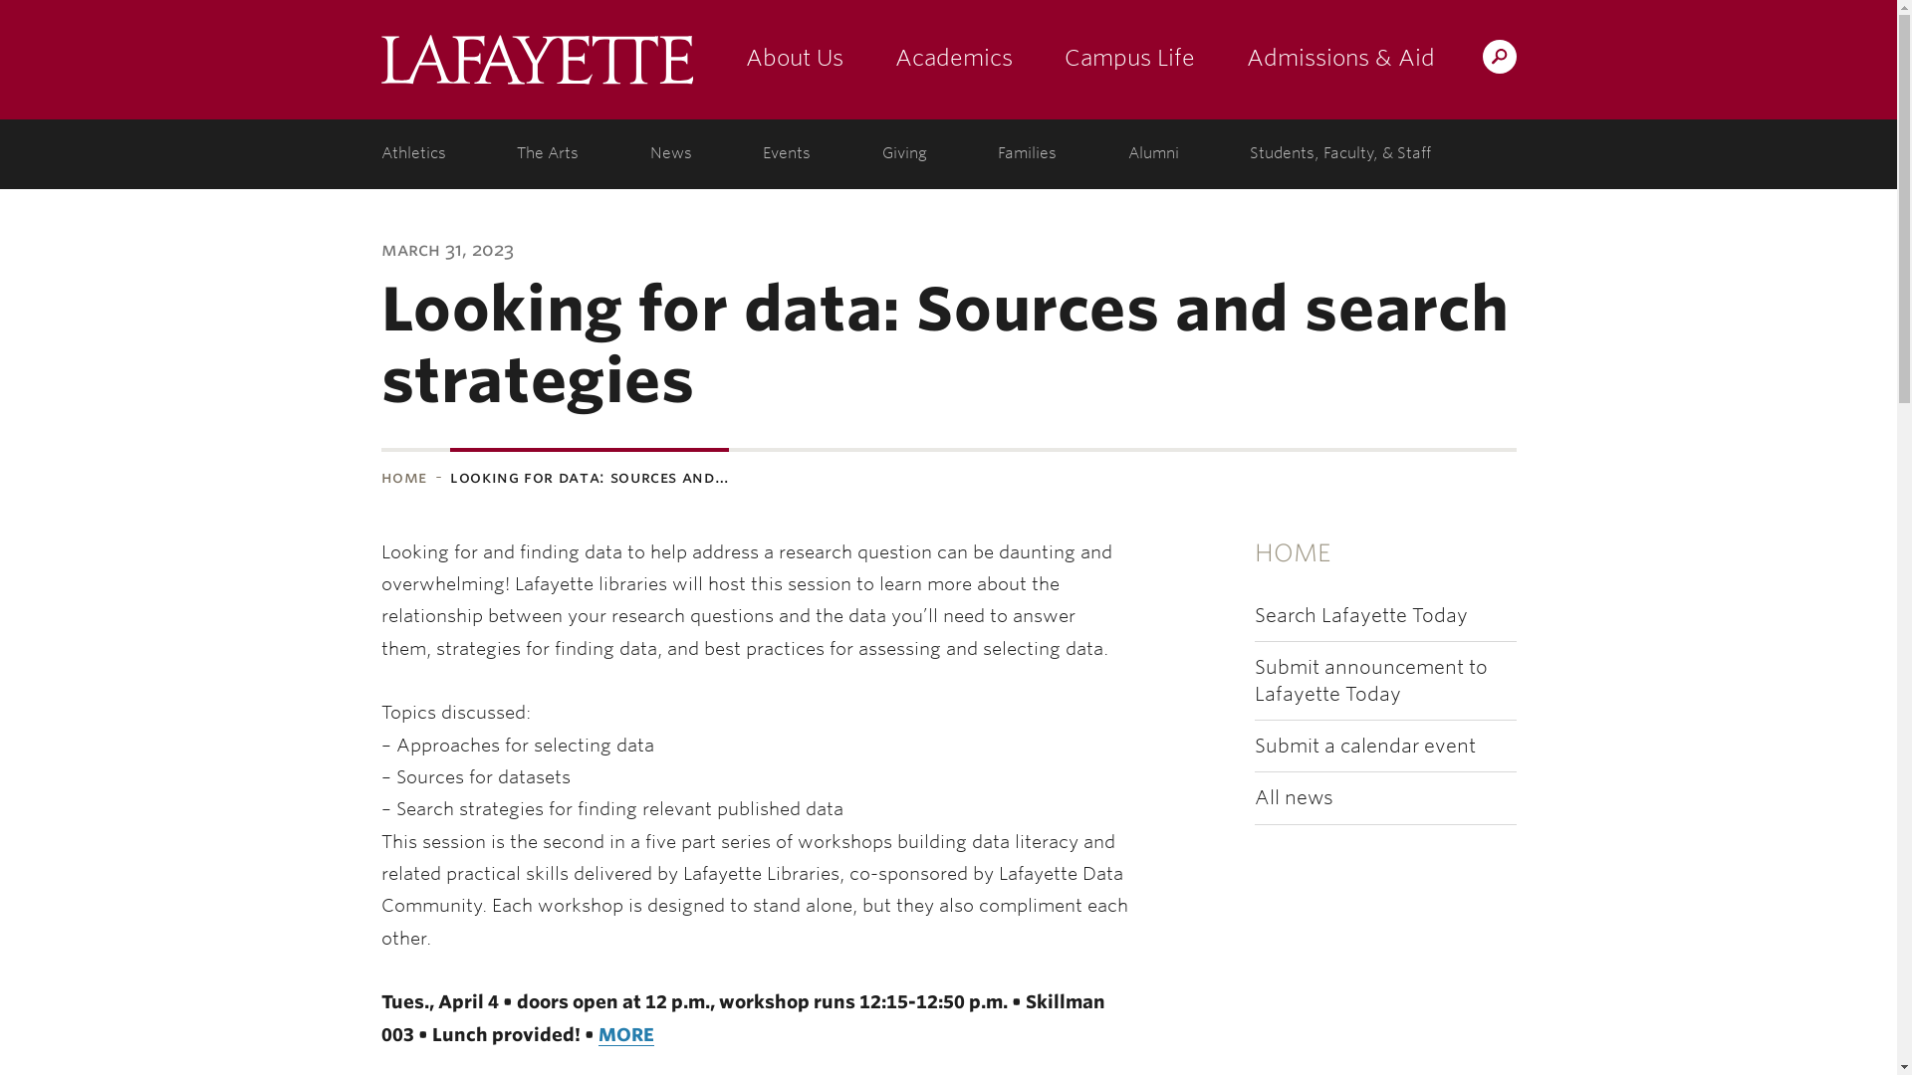 The width and height of the screenshot is (1912, 1075). I want to click on Campus Life, so click(1129, 60).